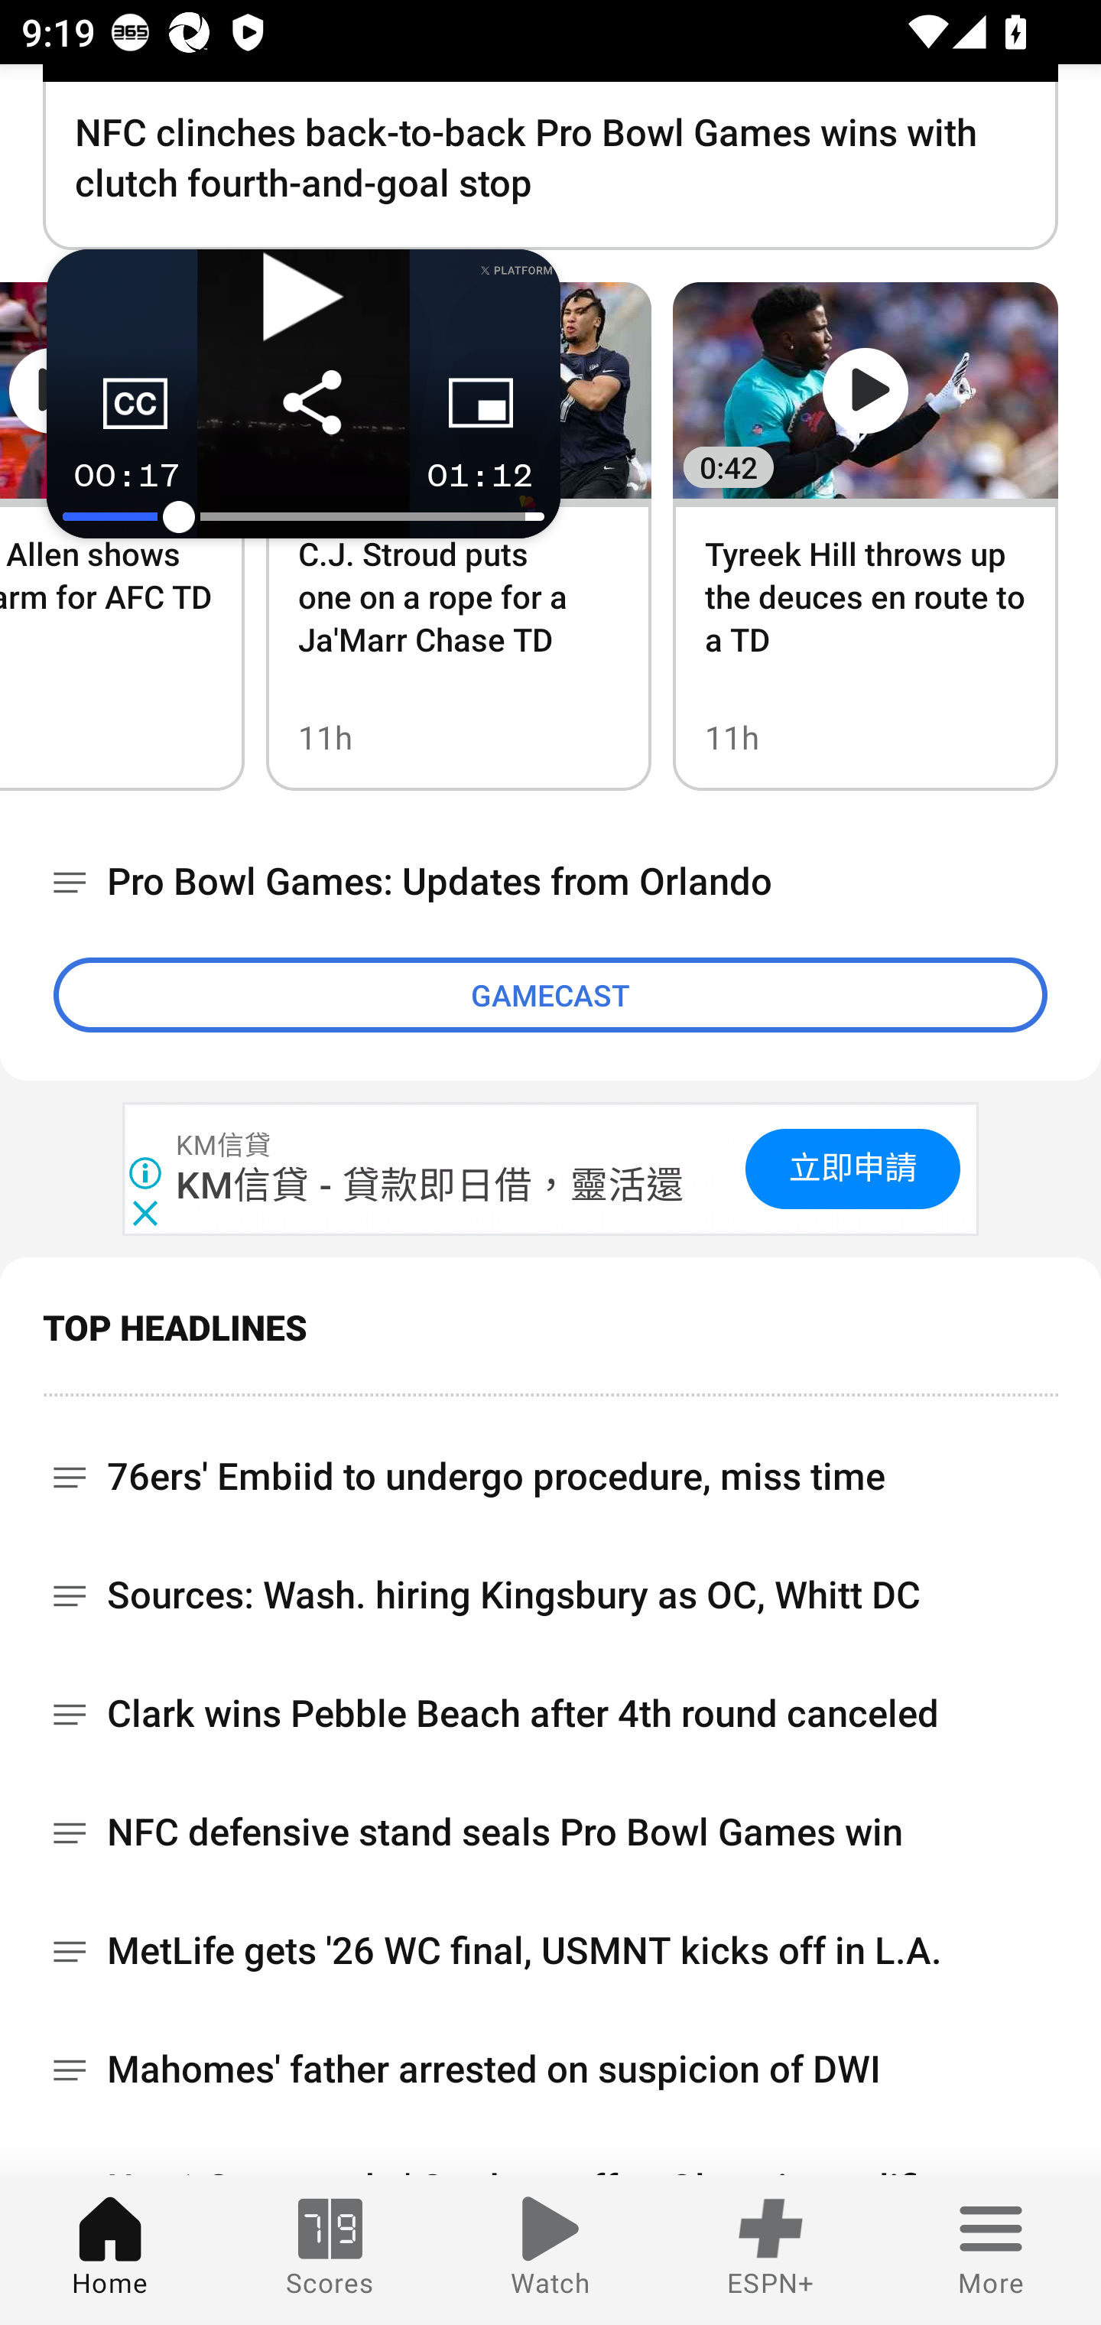 The height and width of the screenshot is (2325, 1101). Describe the element at coordinates (550, 1595) in the screenshot. I see ` Sources: Wash. hiring Kingsbury as OC, Whitt DC` at that location.